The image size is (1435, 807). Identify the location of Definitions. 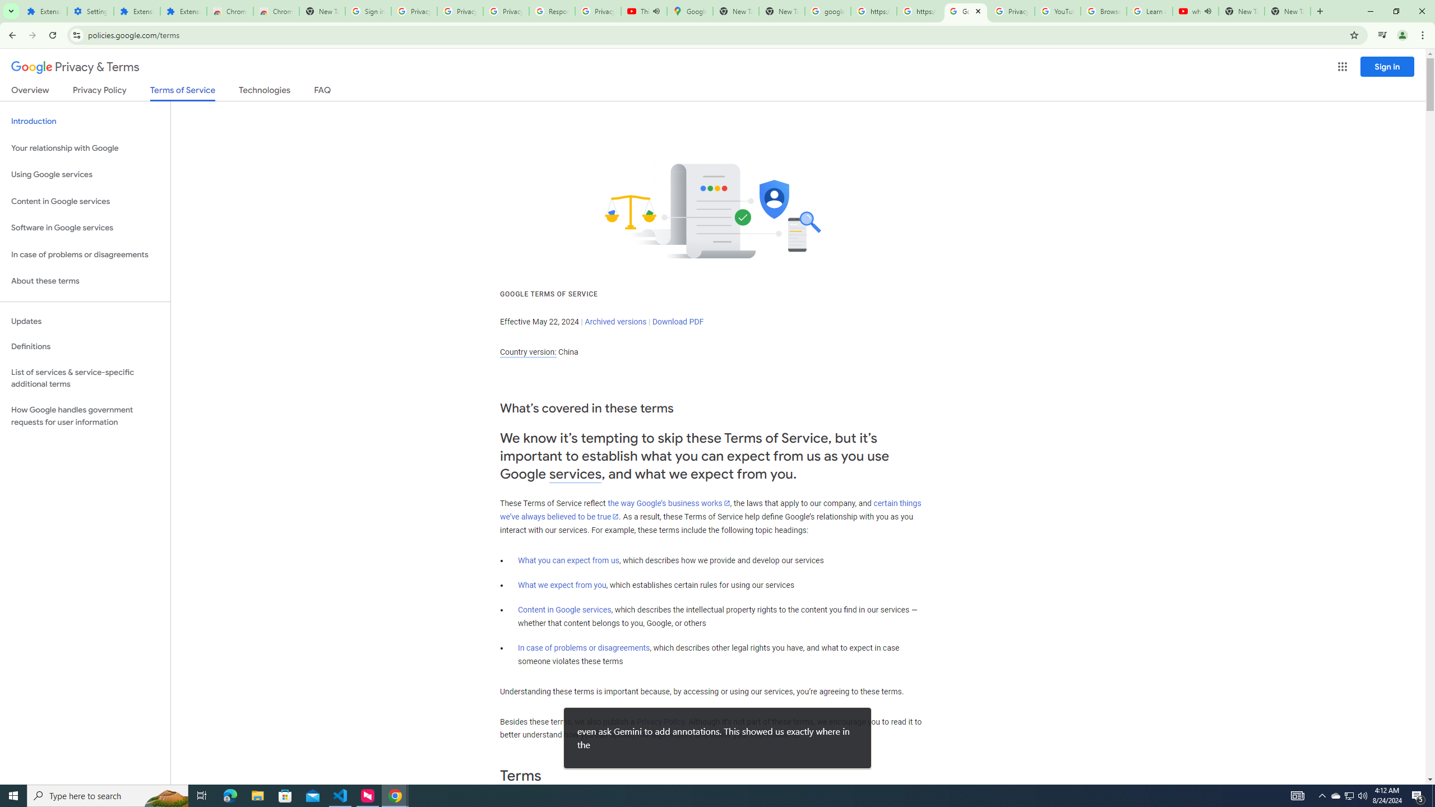
(85, 347).